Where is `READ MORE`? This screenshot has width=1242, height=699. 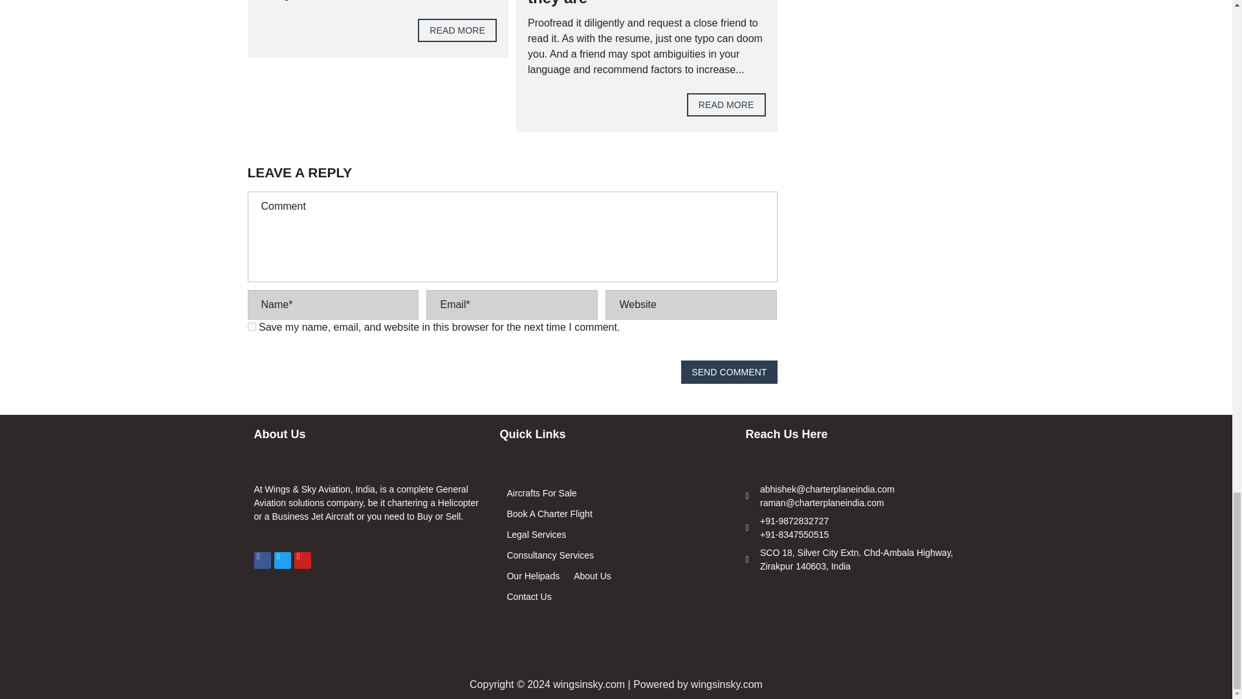
READ MORE is located at coordinates (457, 30).